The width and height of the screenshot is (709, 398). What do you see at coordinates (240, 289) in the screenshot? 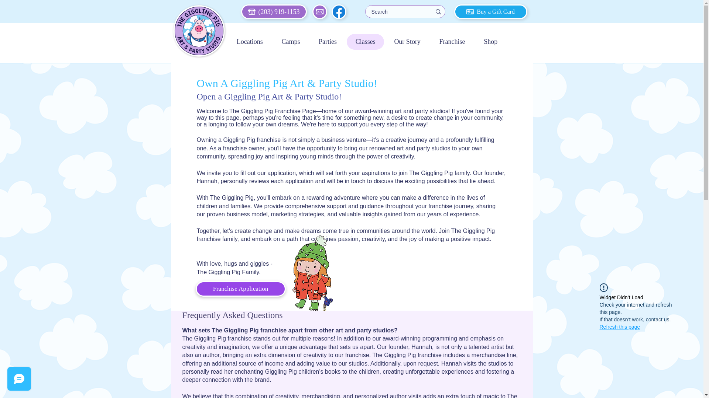
I see `Franchise Application` at bounding box center [240, 289].